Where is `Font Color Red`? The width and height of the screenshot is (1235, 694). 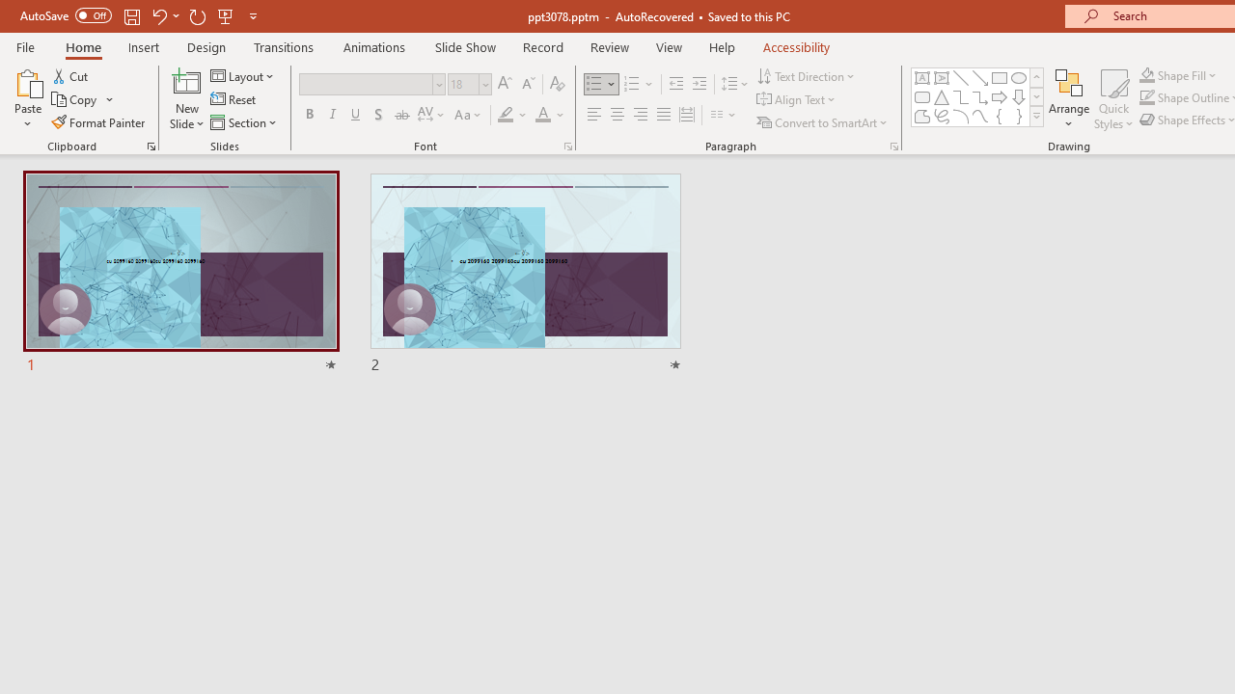 Font Color Red is located at coordinates (542, 116).